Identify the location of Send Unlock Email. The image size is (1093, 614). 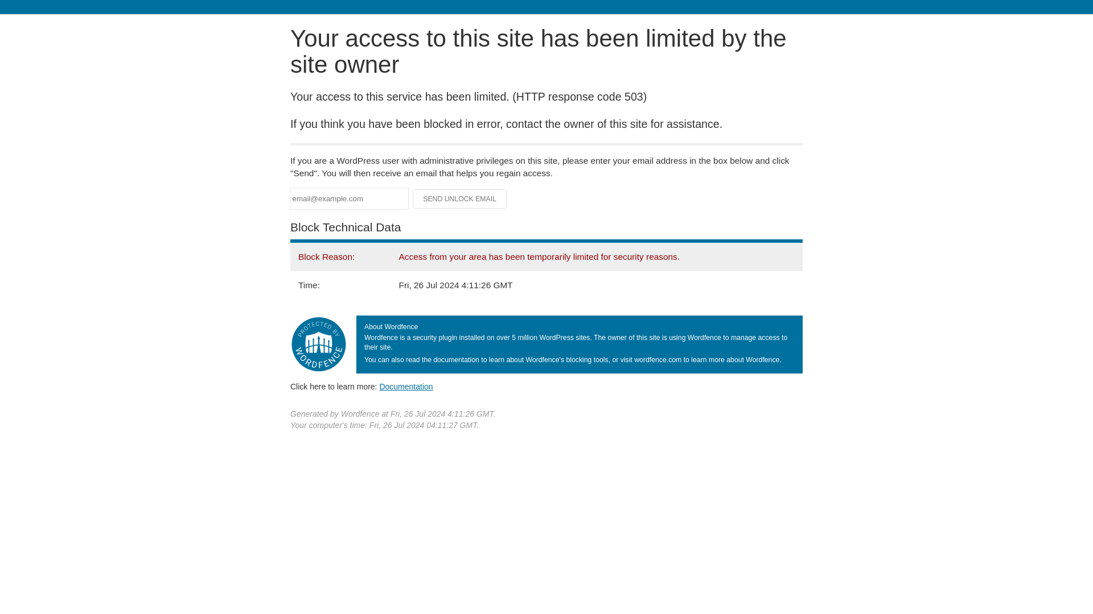
(460, 199).